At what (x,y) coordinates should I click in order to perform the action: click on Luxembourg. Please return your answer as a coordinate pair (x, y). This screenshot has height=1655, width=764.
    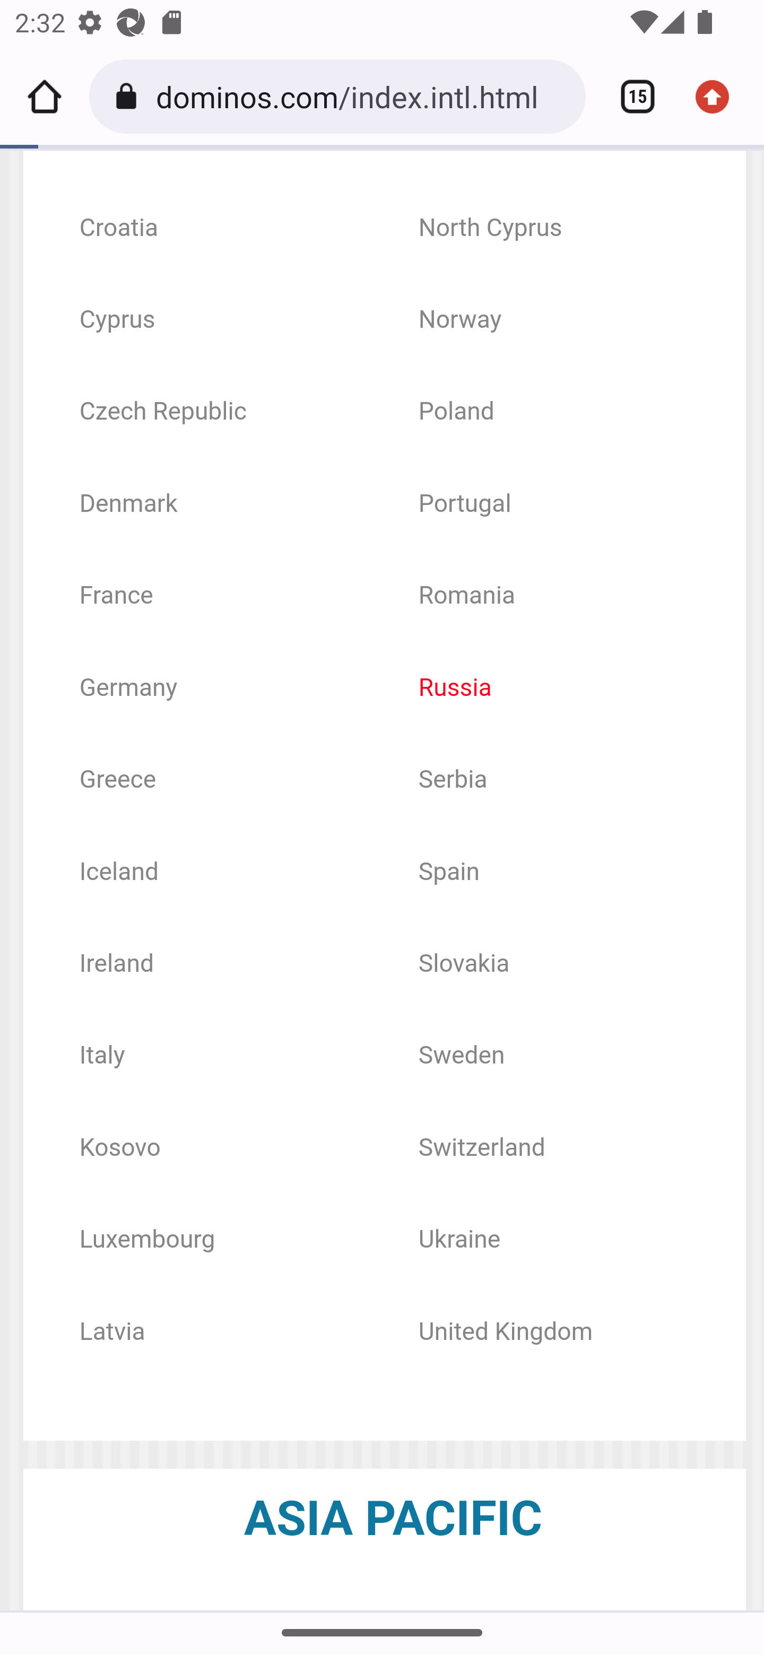
    Looking at the image, I should click on (147, 1241).